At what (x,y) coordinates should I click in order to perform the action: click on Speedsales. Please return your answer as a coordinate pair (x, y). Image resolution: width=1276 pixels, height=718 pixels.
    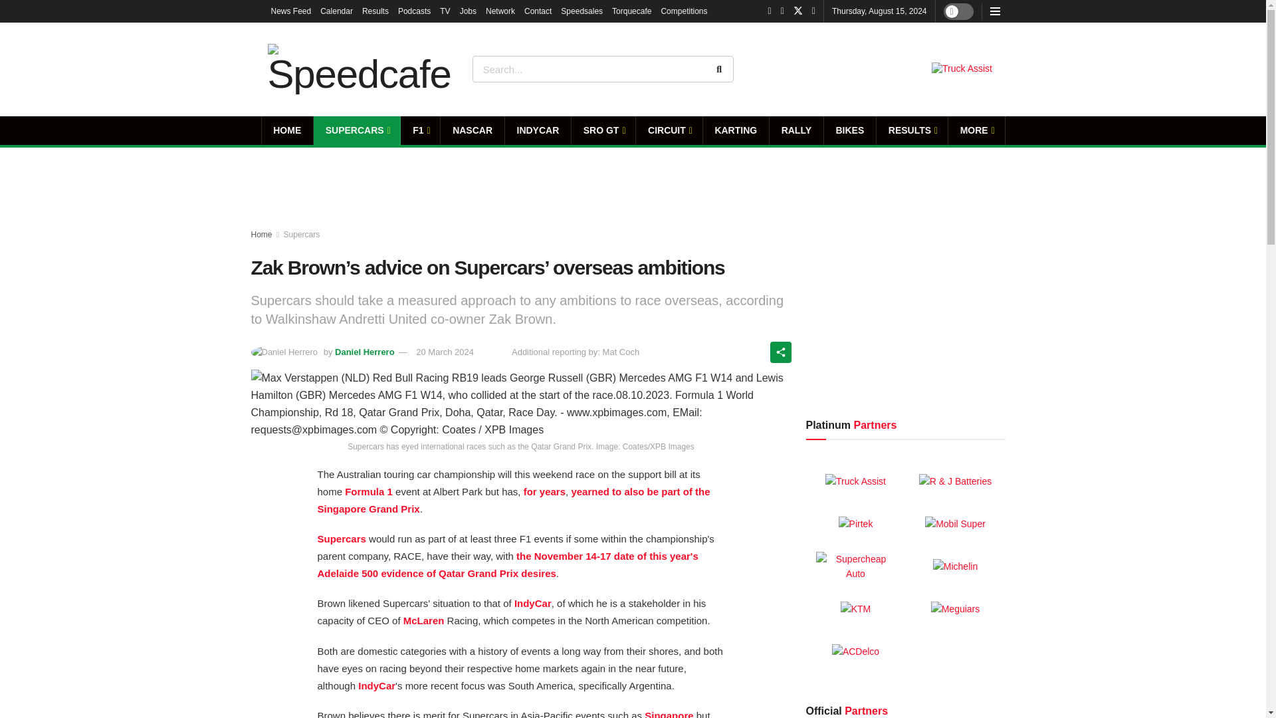
    Looking at the image, I should click on (582, 11).